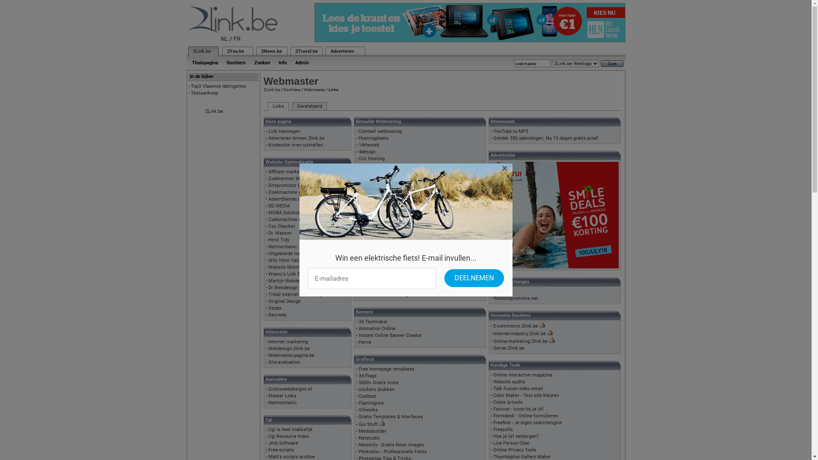 This screenshot has height=460, width=818. What do you see at coordinates (291, 254) in the screenshot?
I see `Uitgebreide tools lijst` at bounding box center [291, 254].